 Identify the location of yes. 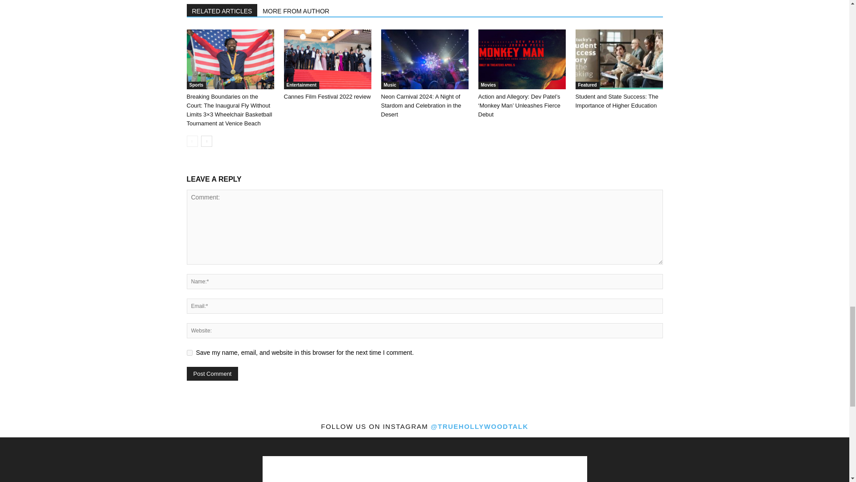
(189, 353).